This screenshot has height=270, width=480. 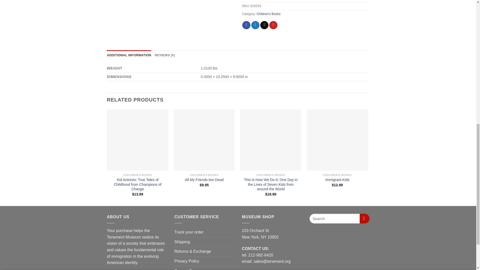 What do you see at coordinates (264, 25) in the screenshot?
I see `Email to a Friend` at bounding box center [264, 25].